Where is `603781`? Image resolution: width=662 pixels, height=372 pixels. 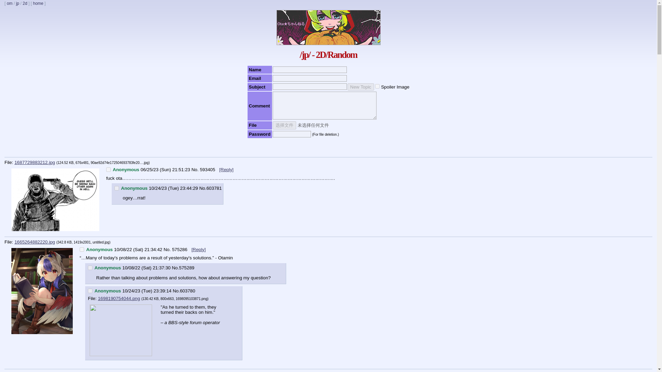 603781 is located at coordinates (214, 188).